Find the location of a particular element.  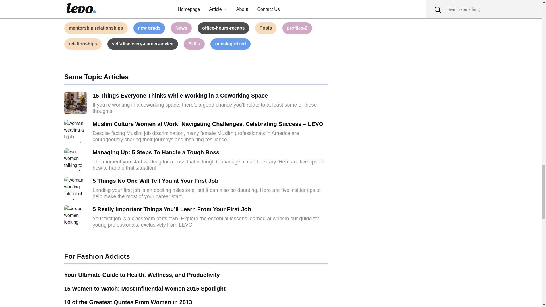

new grads is located at coordinates (149, 28).